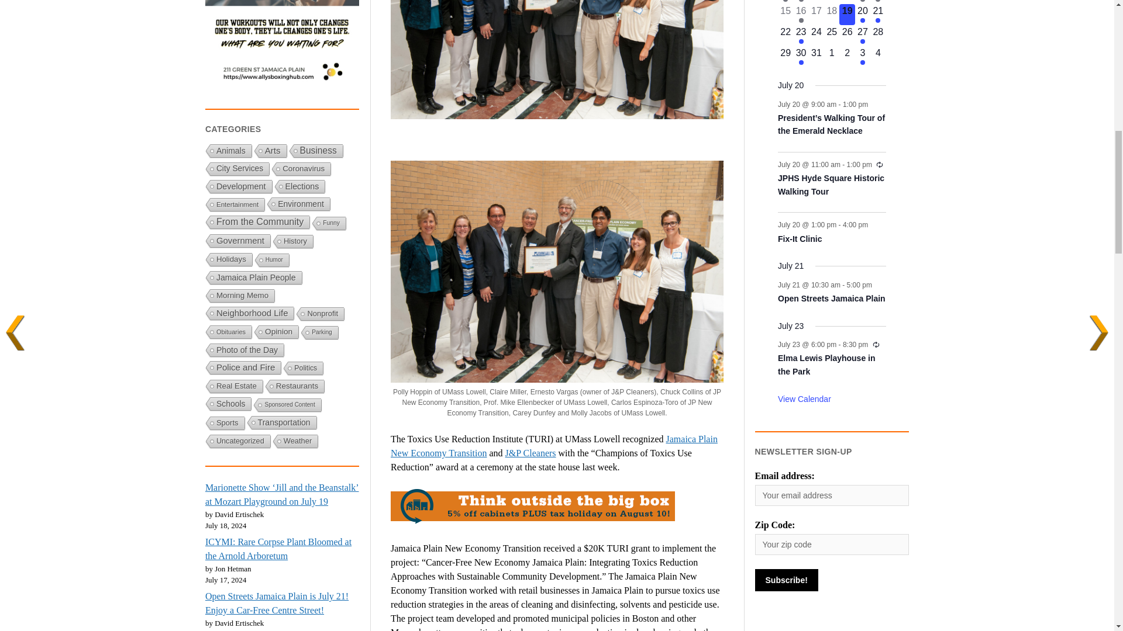 This screenshot has width=1123, height=631. Describe the element at coordinates (292, 242) in the screenshot. I see `History` at that location.